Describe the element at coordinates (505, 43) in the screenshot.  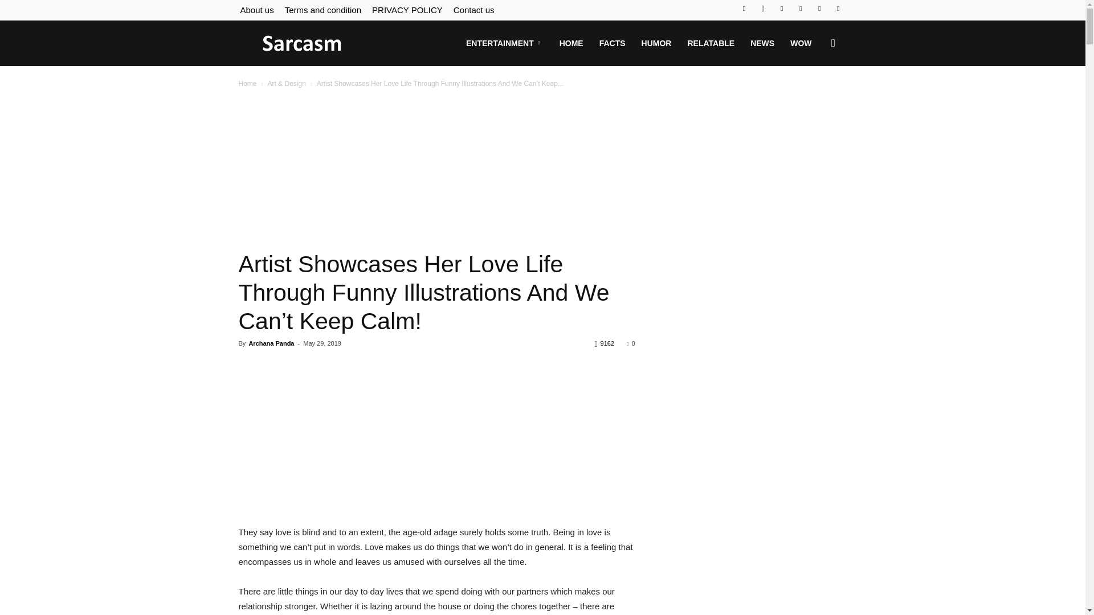
I see `ENTERTAINMENT` at that location.